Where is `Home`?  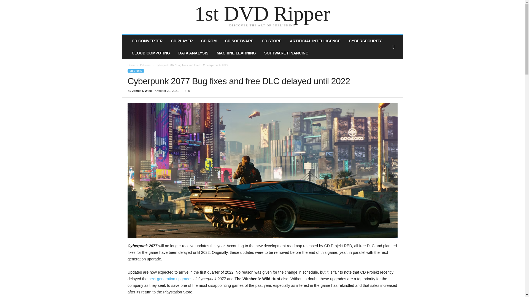
Home is located at coordinates (131, 65).